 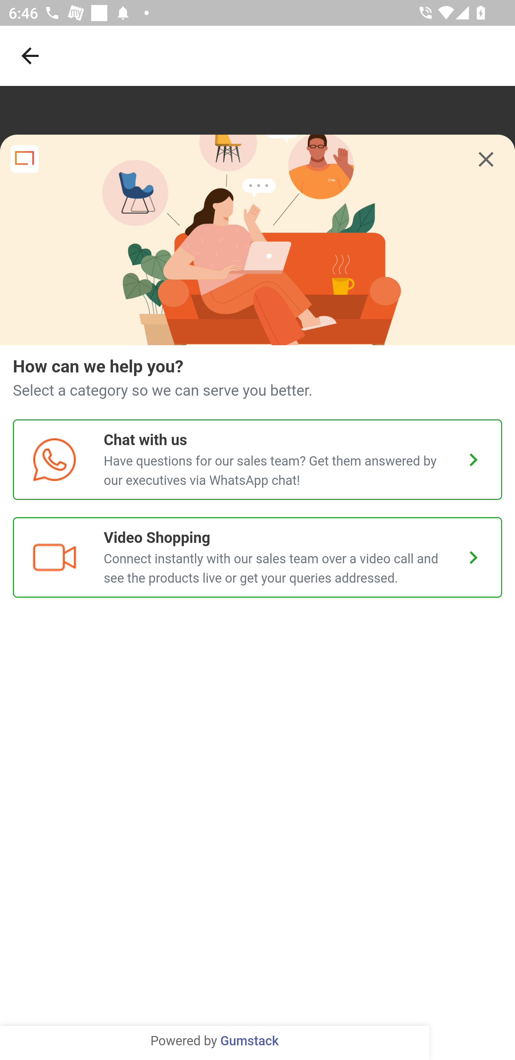 What do you see at coordinates (486, 159) in the screenshot?
I see `clear` at bounding box center [486, 159].